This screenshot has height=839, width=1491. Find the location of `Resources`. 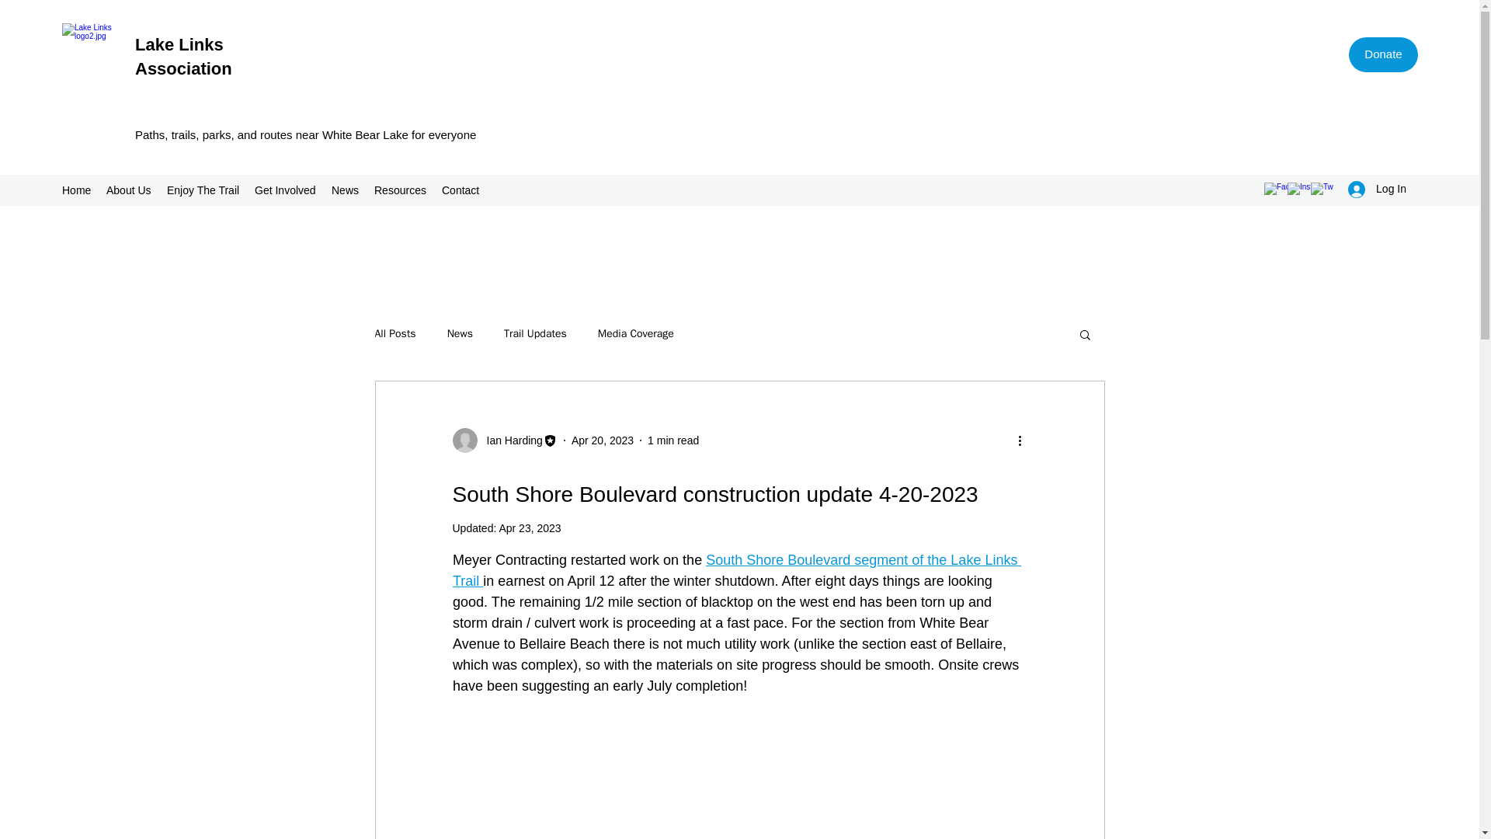

Resources is located at coordinates (400, 190).